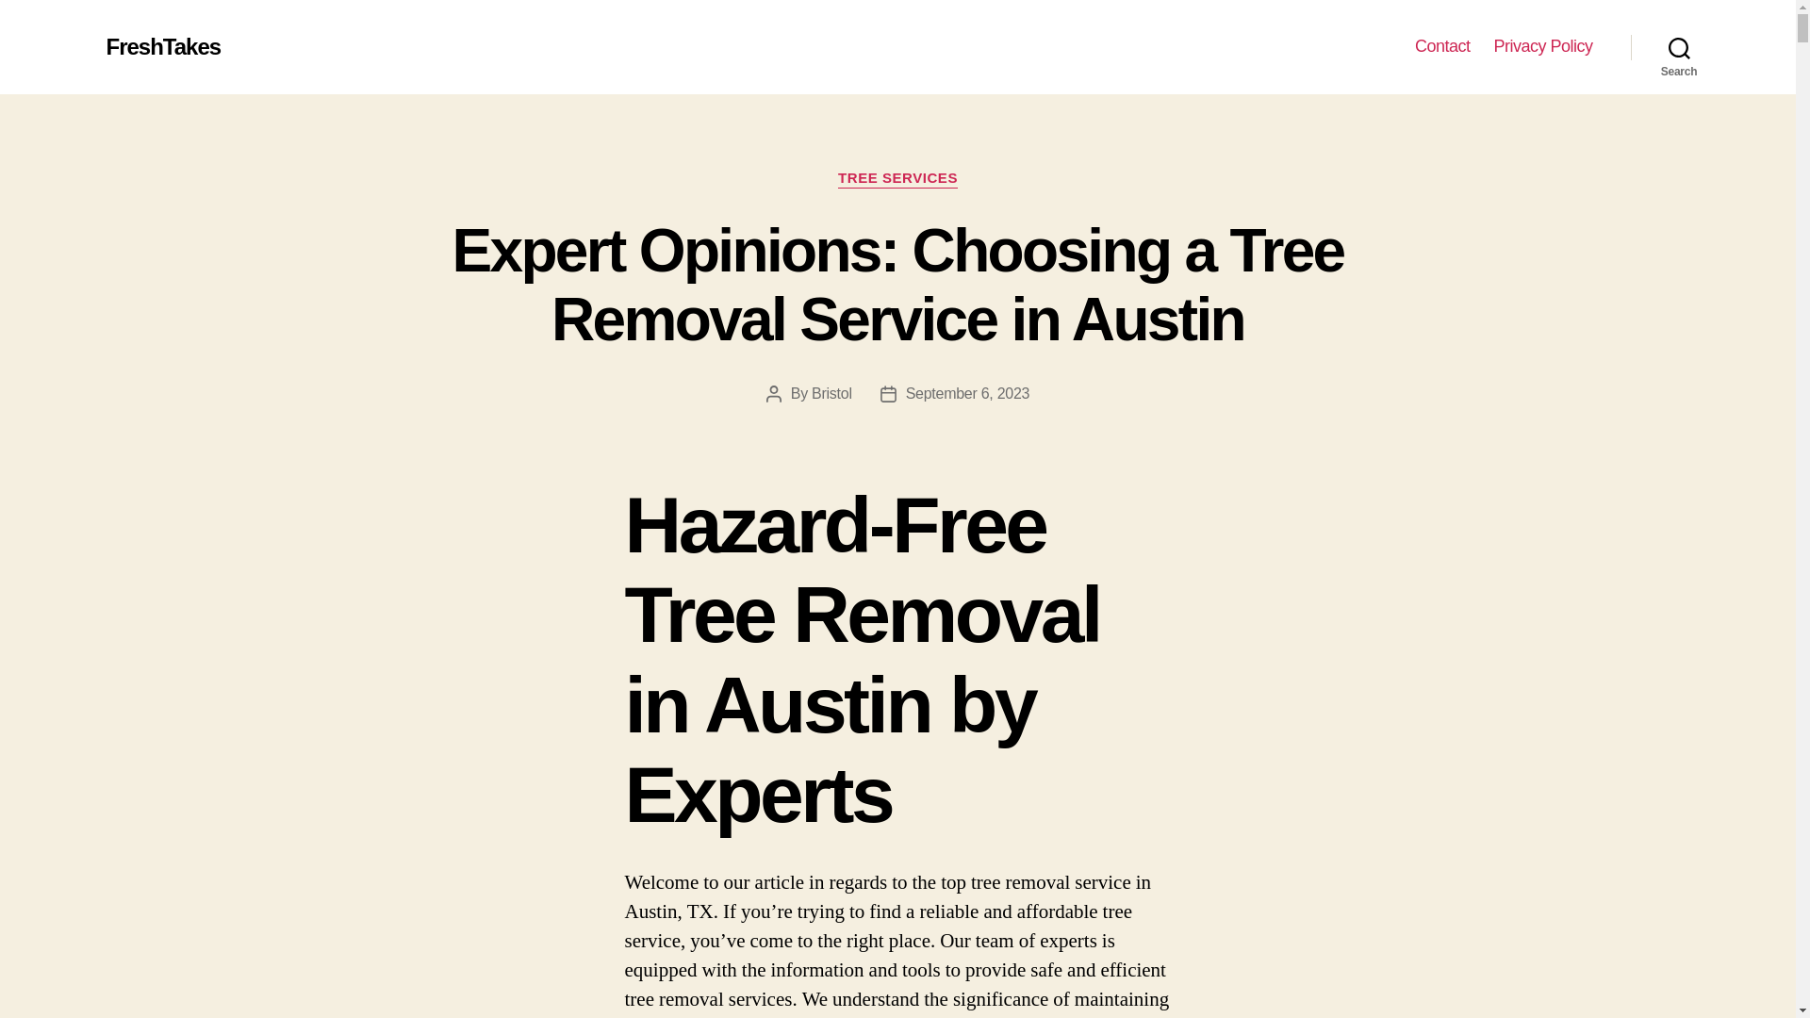  I want to click on Contact, so click(1442, 46).